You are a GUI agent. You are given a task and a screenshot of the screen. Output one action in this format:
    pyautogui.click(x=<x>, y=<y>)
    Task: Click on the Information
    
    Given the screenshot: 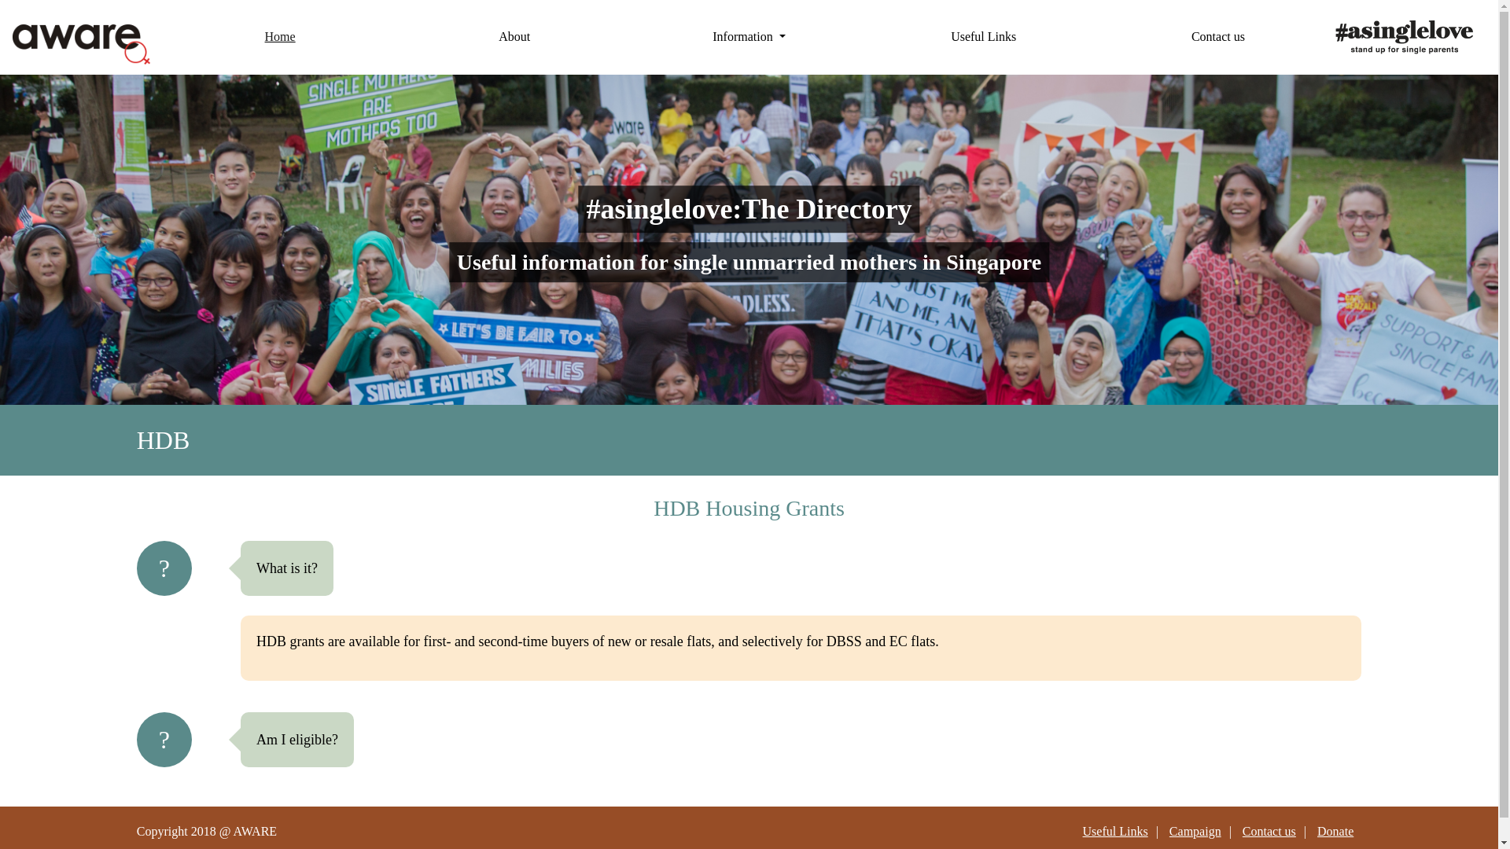 What is the action you would take?
    pyautogui.click(x=748, y=36)
    